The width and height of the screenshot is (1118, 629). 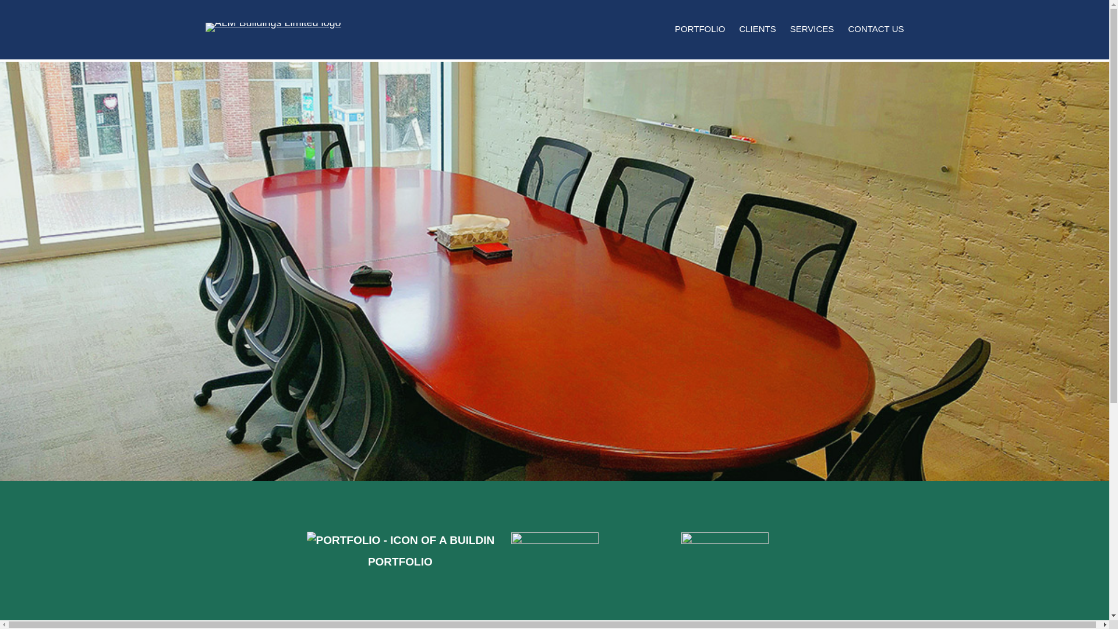 I want to click on PORTFOLIO, so click(x=700, y=29).